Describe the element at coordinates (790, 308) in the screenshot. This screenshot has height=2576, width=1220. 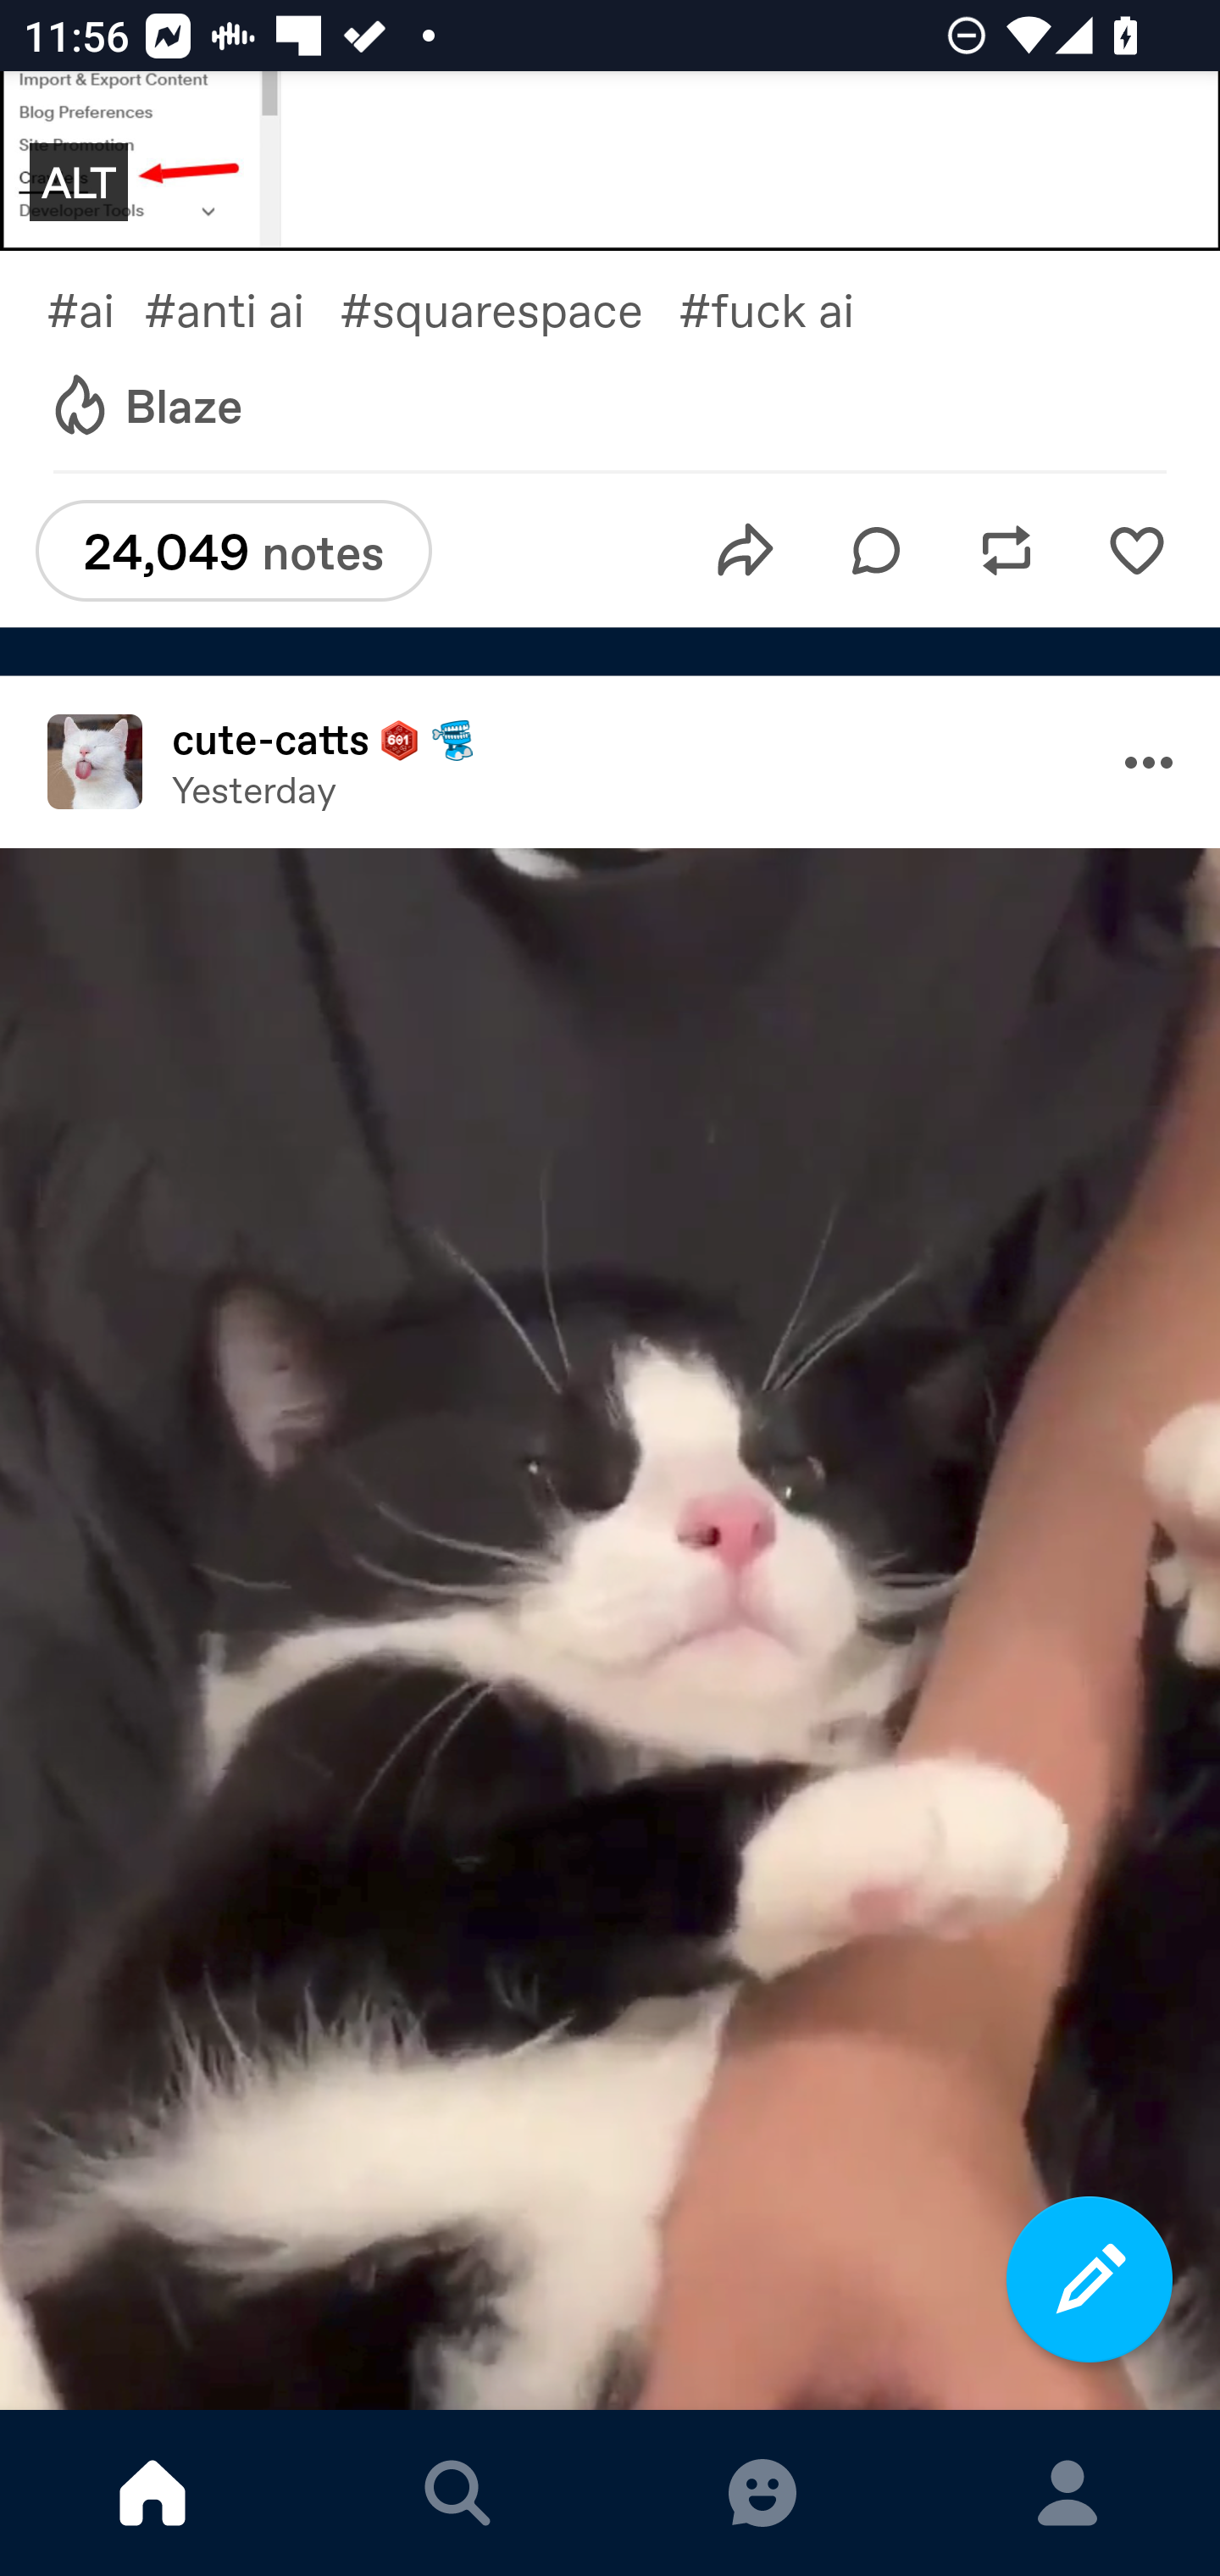
I see `#fuck ai` at that location.